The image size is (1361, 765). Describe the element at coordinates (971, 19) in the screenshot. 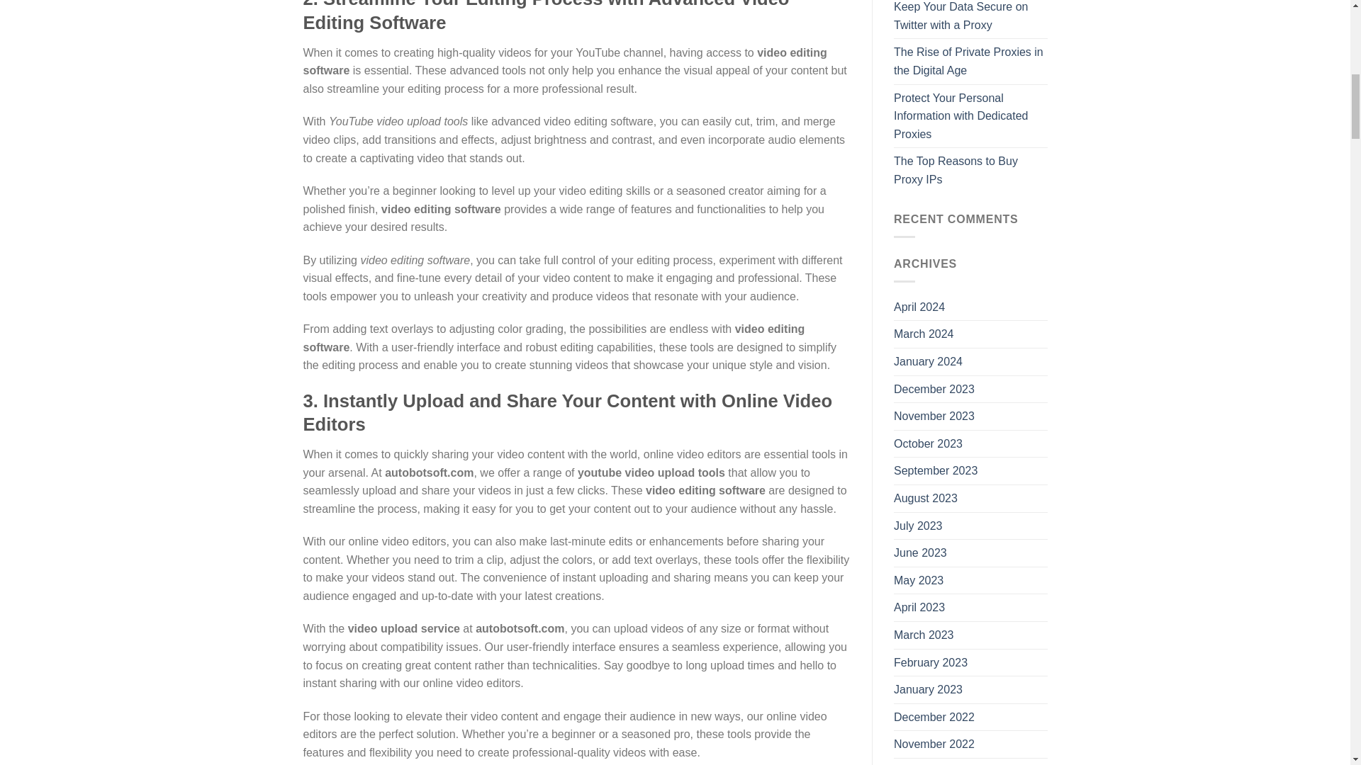

I see `Keep Your Data Secure on Twitter with a Proxy` at that location.